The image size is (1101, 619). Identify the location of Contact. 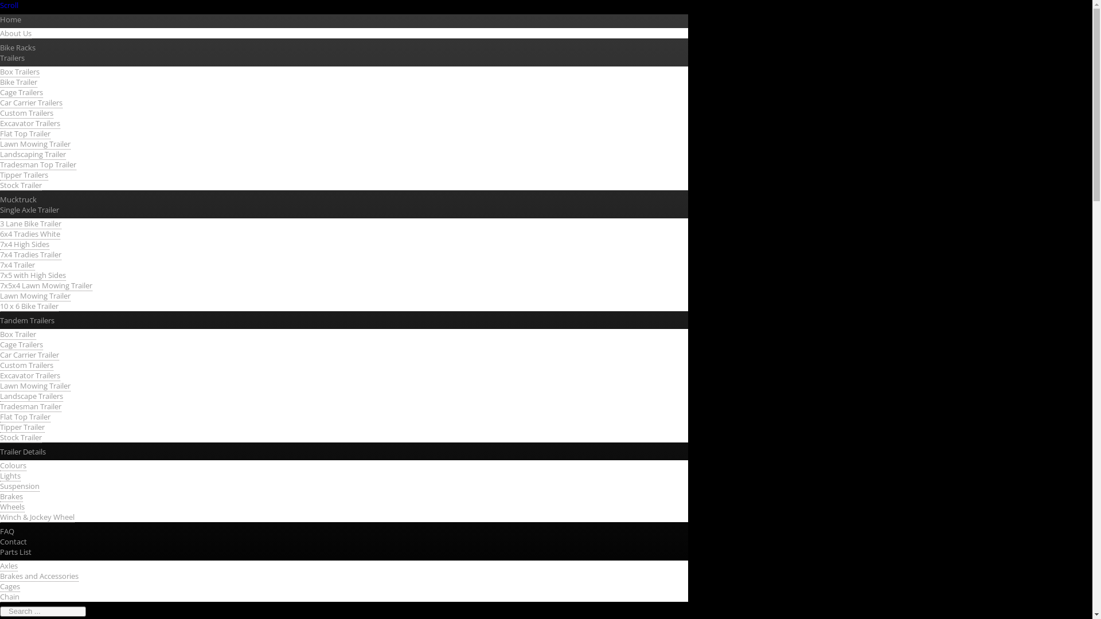
(14, 542).